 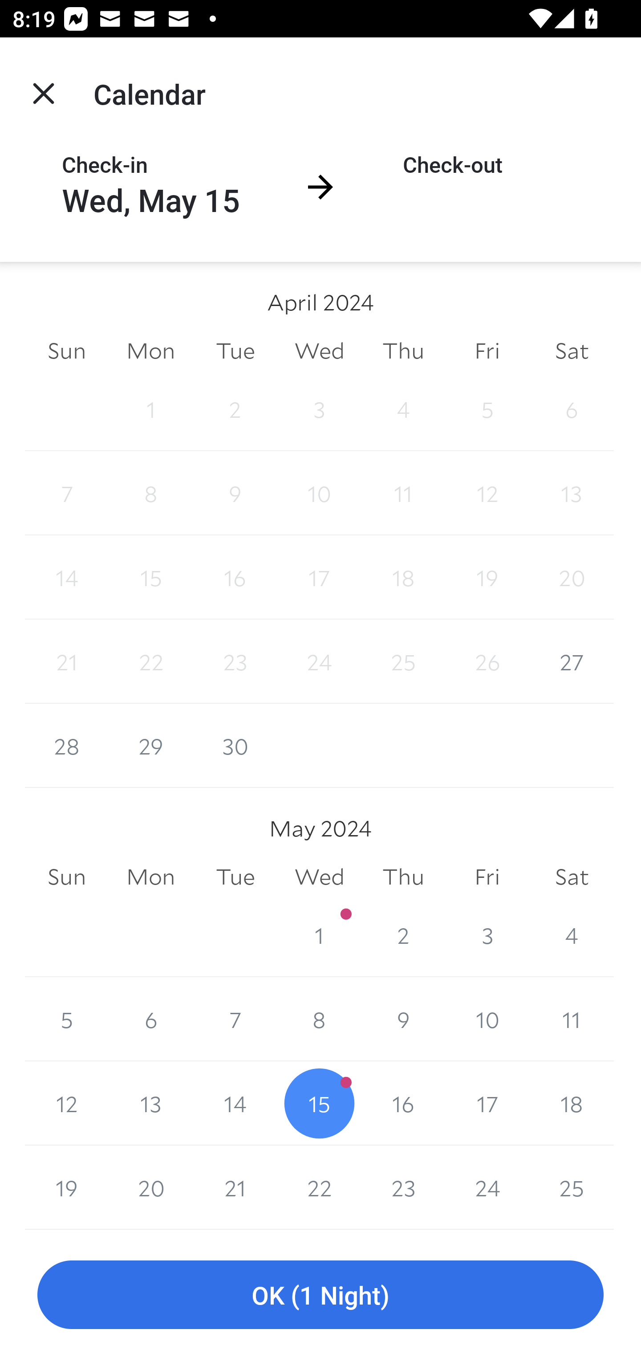 What do you see at coordinates (150, 409) in the screenshot?
I see `1 1 April 2024` at bounding box center [150, 409].